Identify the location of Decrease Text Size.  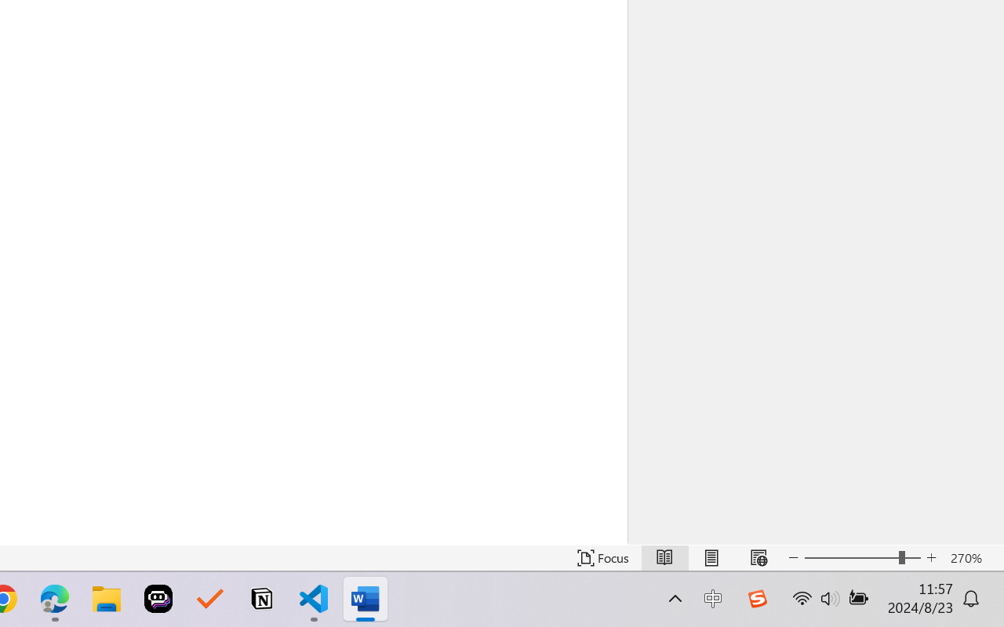
(794, 558).